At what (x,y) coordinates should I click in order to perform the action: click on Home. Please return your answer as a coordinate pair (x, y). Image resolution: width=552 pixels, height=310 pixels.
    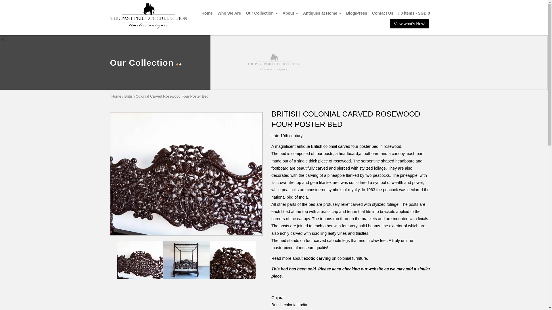
    Looking at the image, I should click on (207, 13).